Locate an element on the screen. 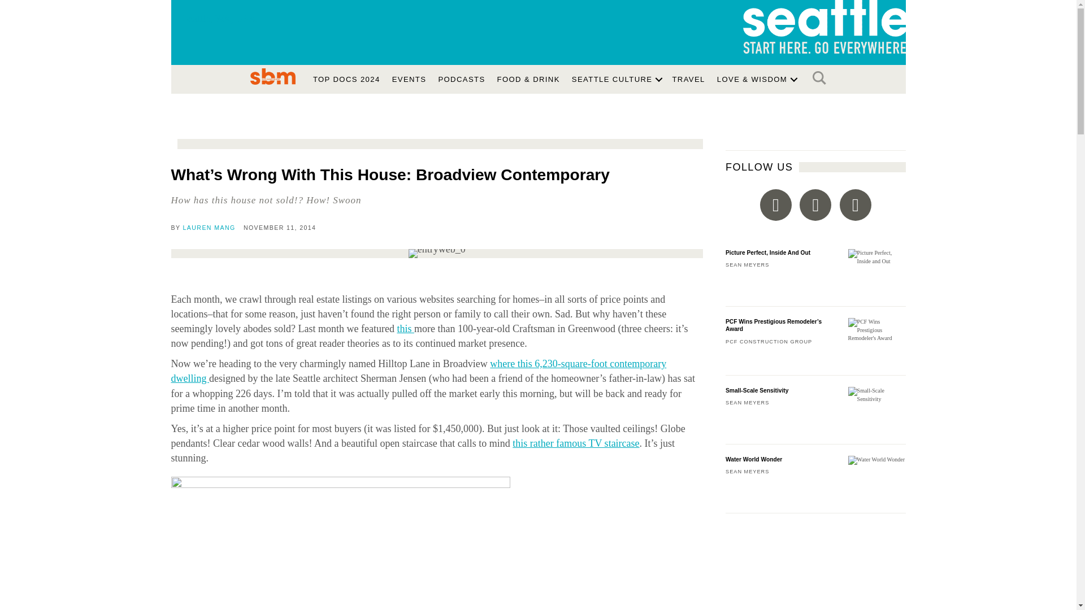 The height and width of the screenshot is (610, 1085). SBM is located at coordinates (272, 76).